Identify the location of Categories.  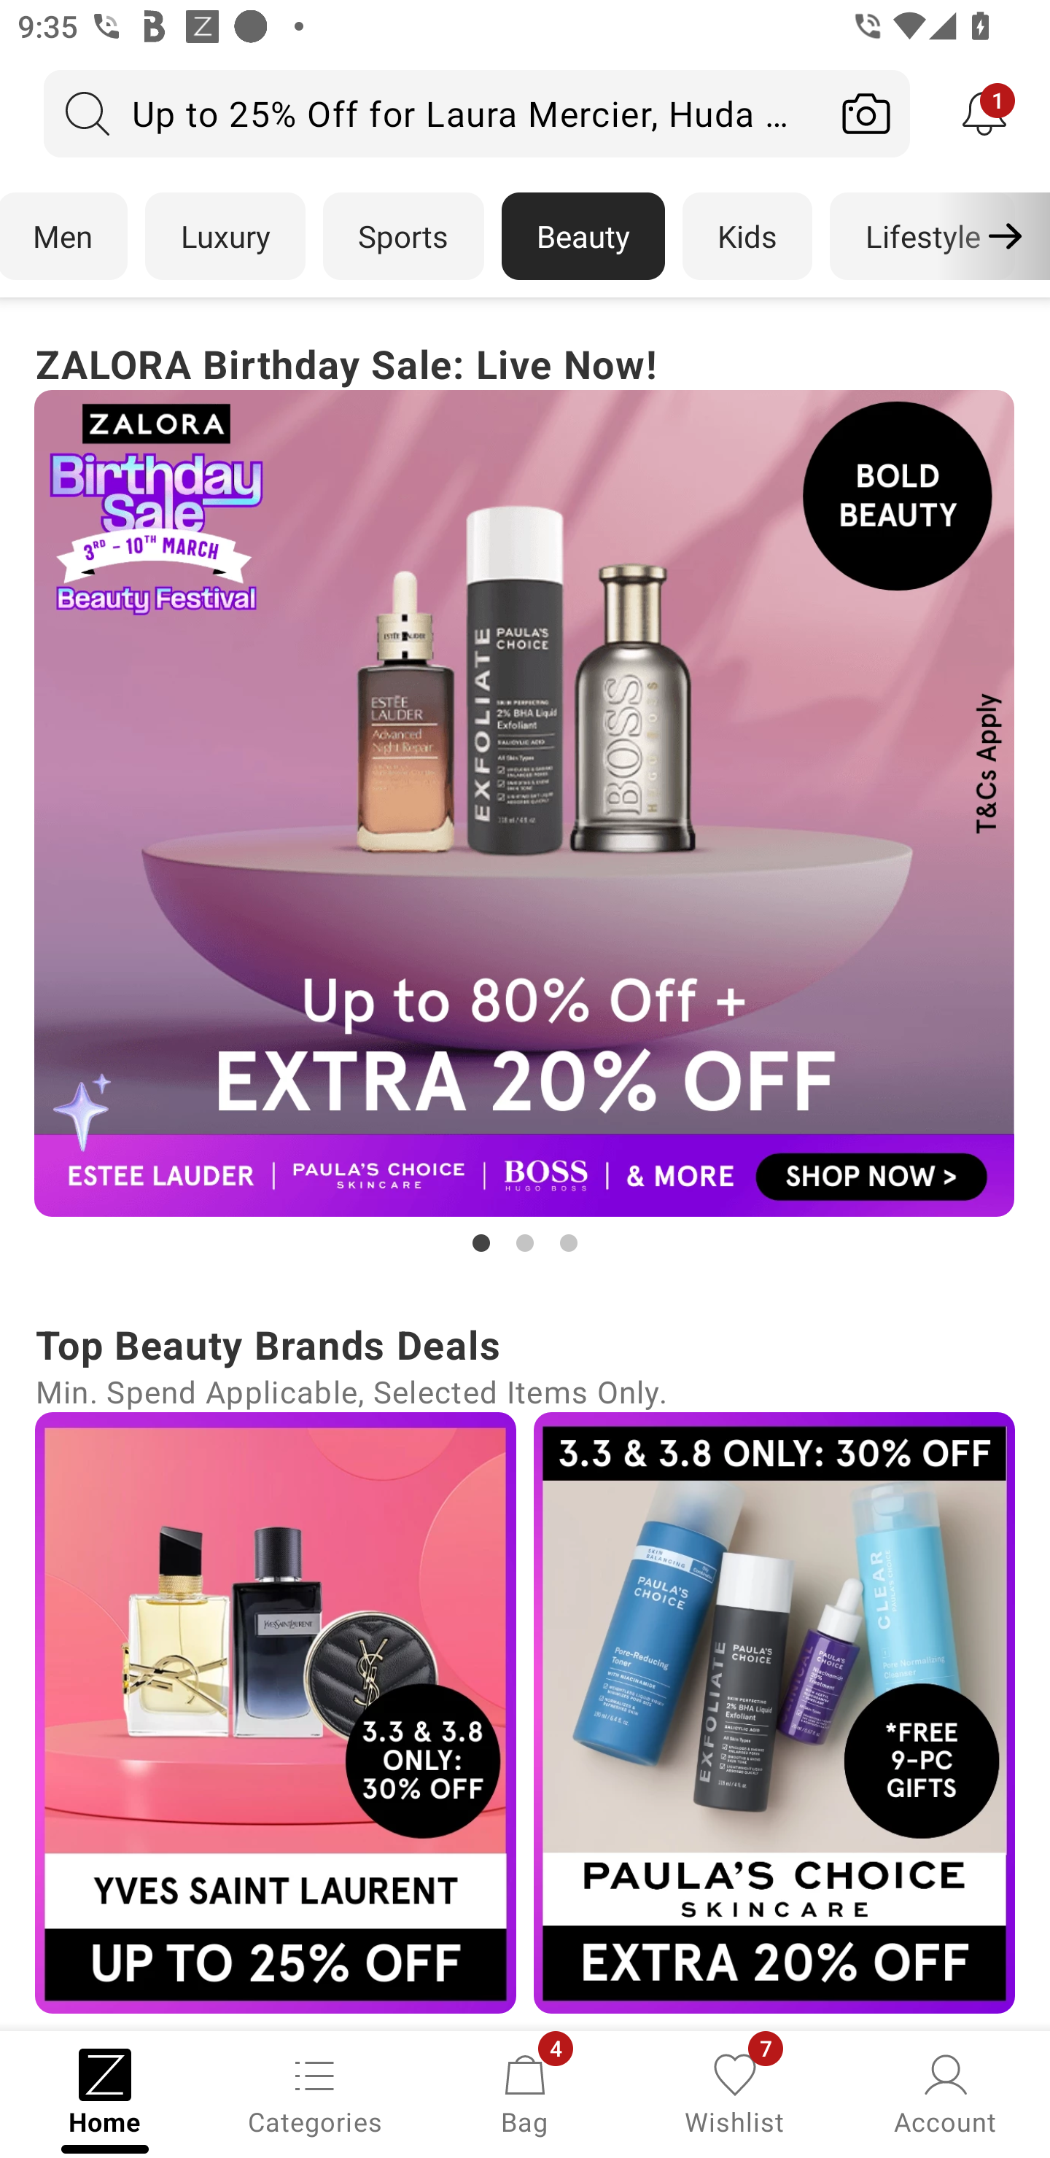
(315, 2092).